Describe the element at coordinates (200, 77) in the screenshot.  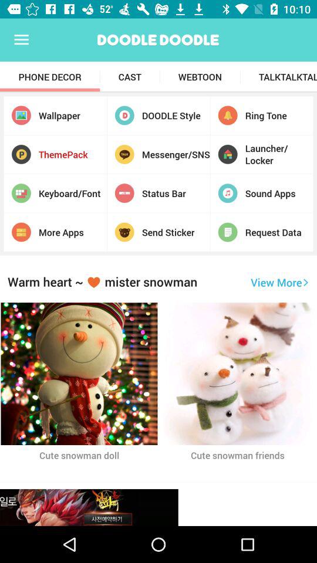
I see `launch the icon next to the talktalktalk app` at that location.